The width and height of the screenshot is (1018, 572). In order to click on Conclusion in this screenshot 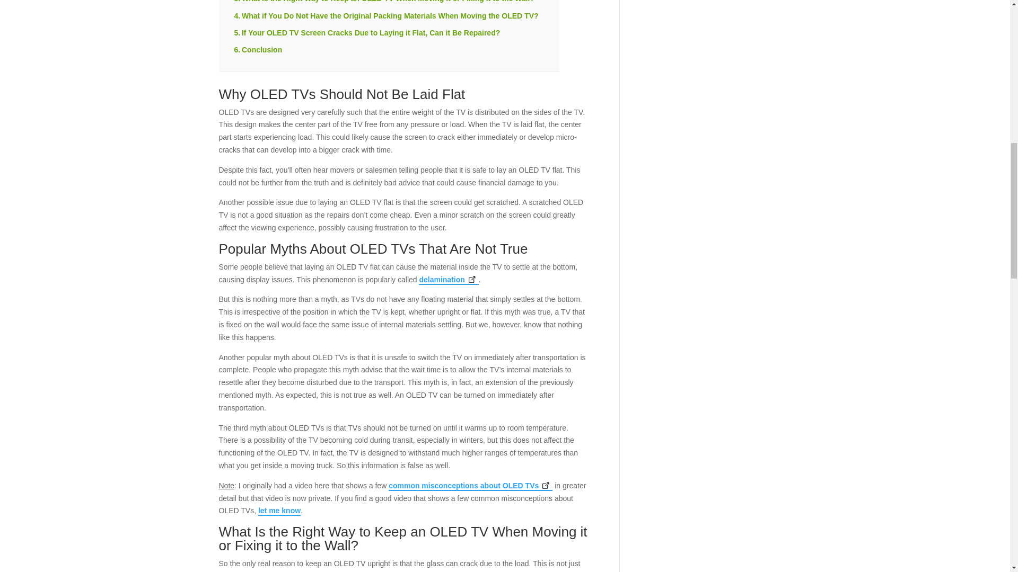, I will do `click(258, 50)`.